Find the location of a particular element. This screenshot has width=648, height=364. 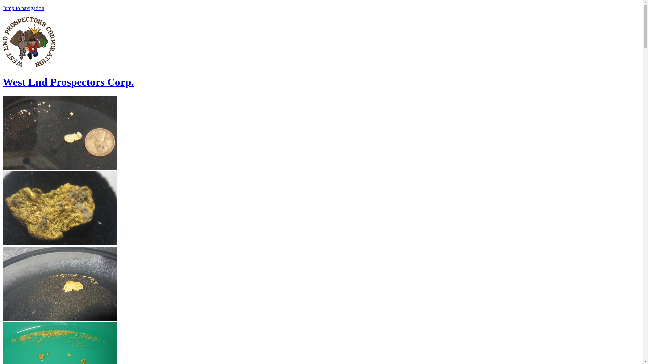

Home is located at coordinates (29, 65).